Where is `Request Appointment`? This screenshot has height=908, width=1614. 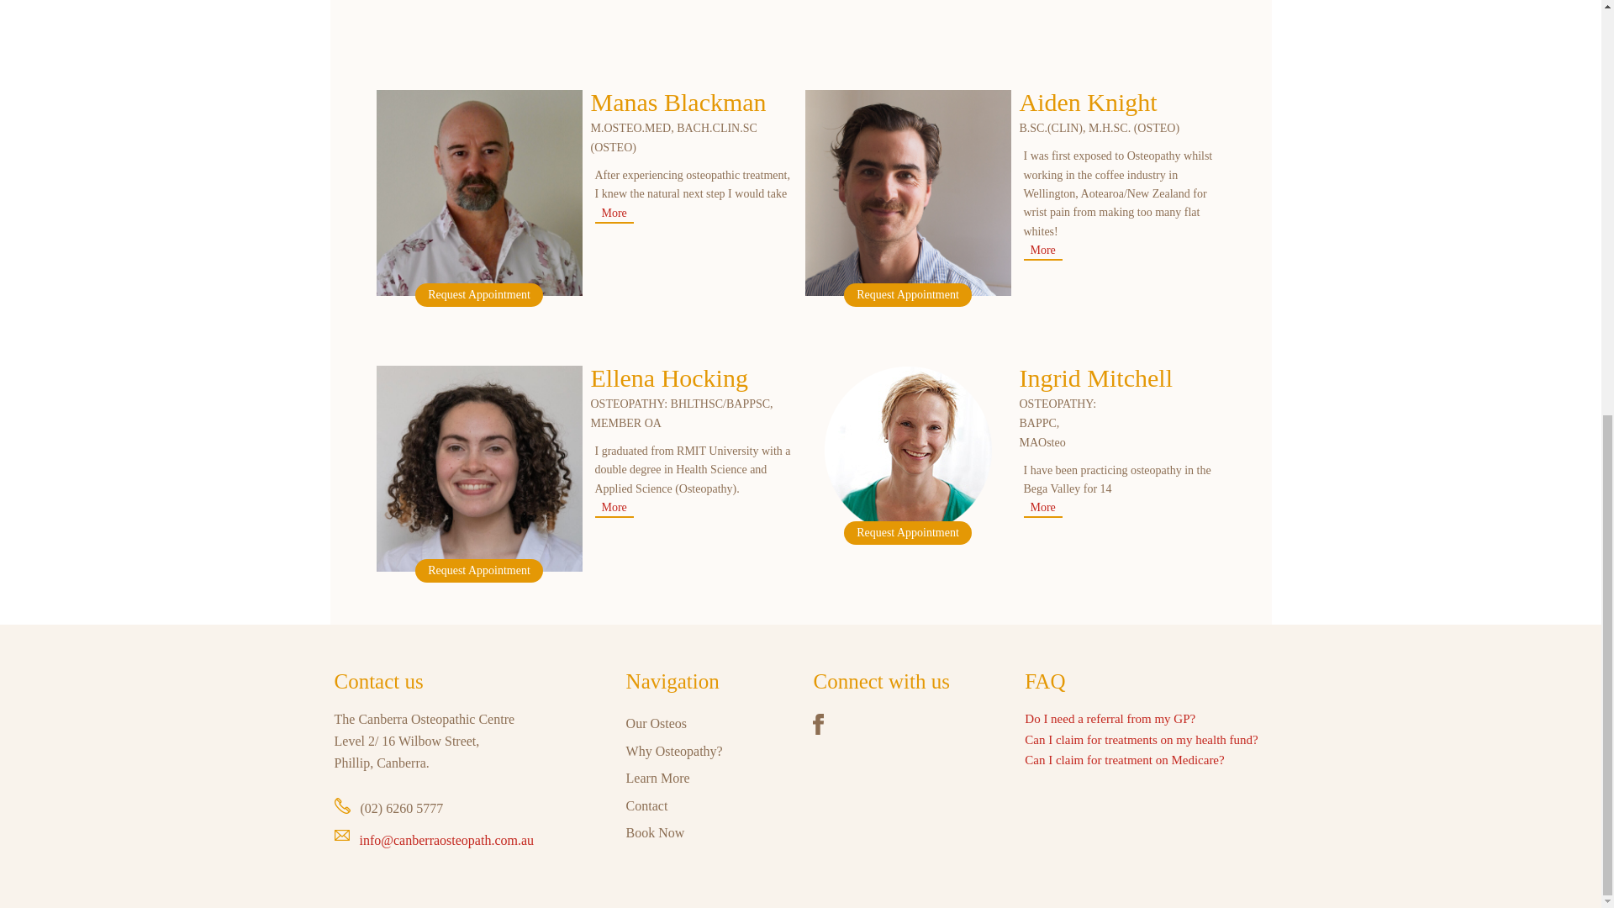 Request Appointment is located at coordinates (908, 294).